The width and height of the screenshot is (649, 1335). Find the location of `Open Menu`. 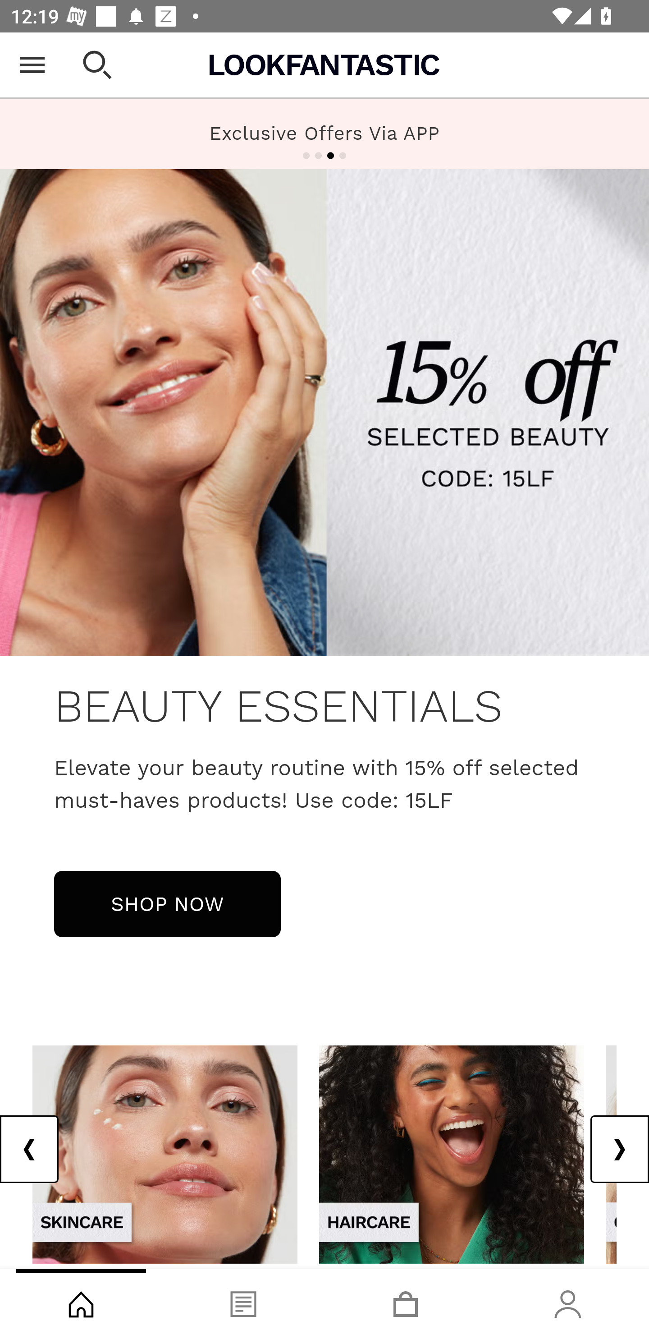

Open Menu is located at coordinates (32, 65).